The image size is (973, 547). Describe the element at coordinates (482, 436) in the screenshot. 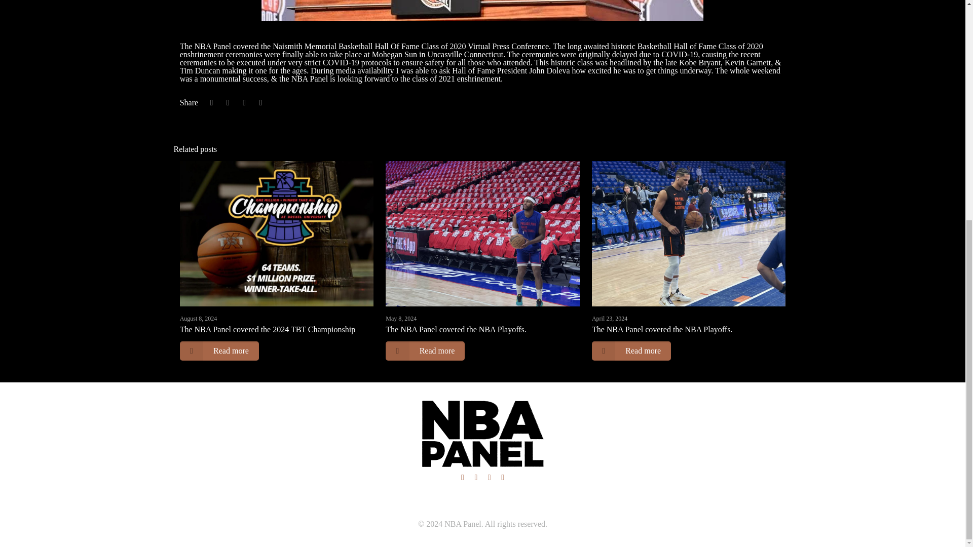

I see `footer-logo` at that location.